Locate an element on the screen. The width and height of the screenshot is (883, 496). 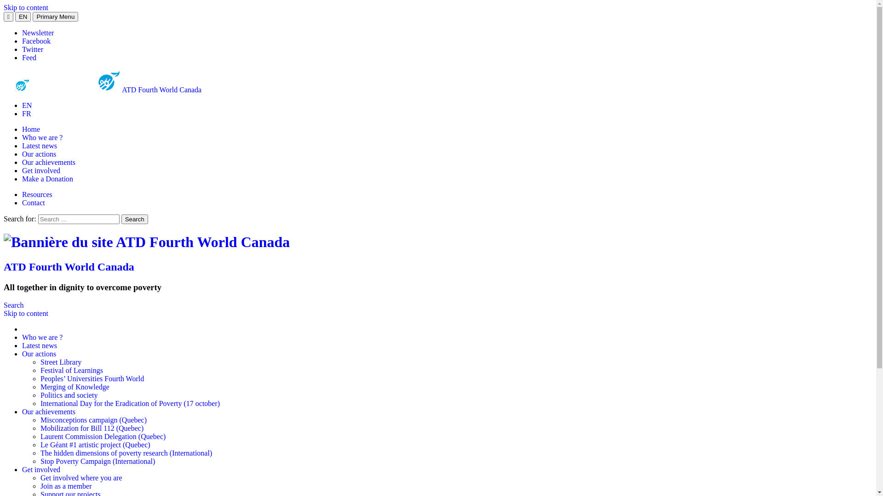
Search is located at coordinates (14, 305).